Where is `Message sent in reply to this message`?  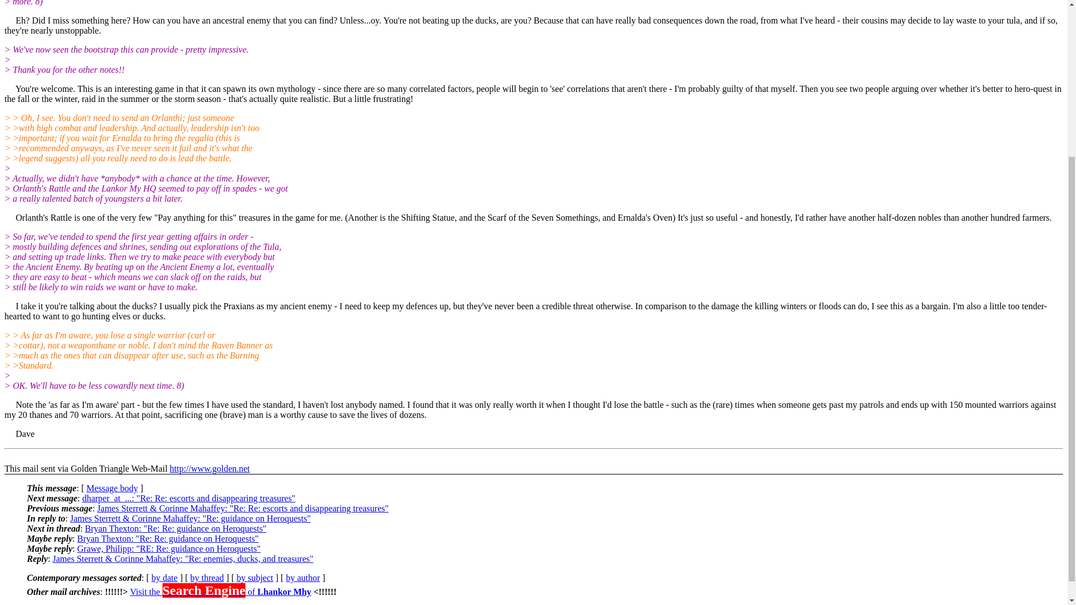 Message sent in reply to this message is located at coordinates (168, 538).